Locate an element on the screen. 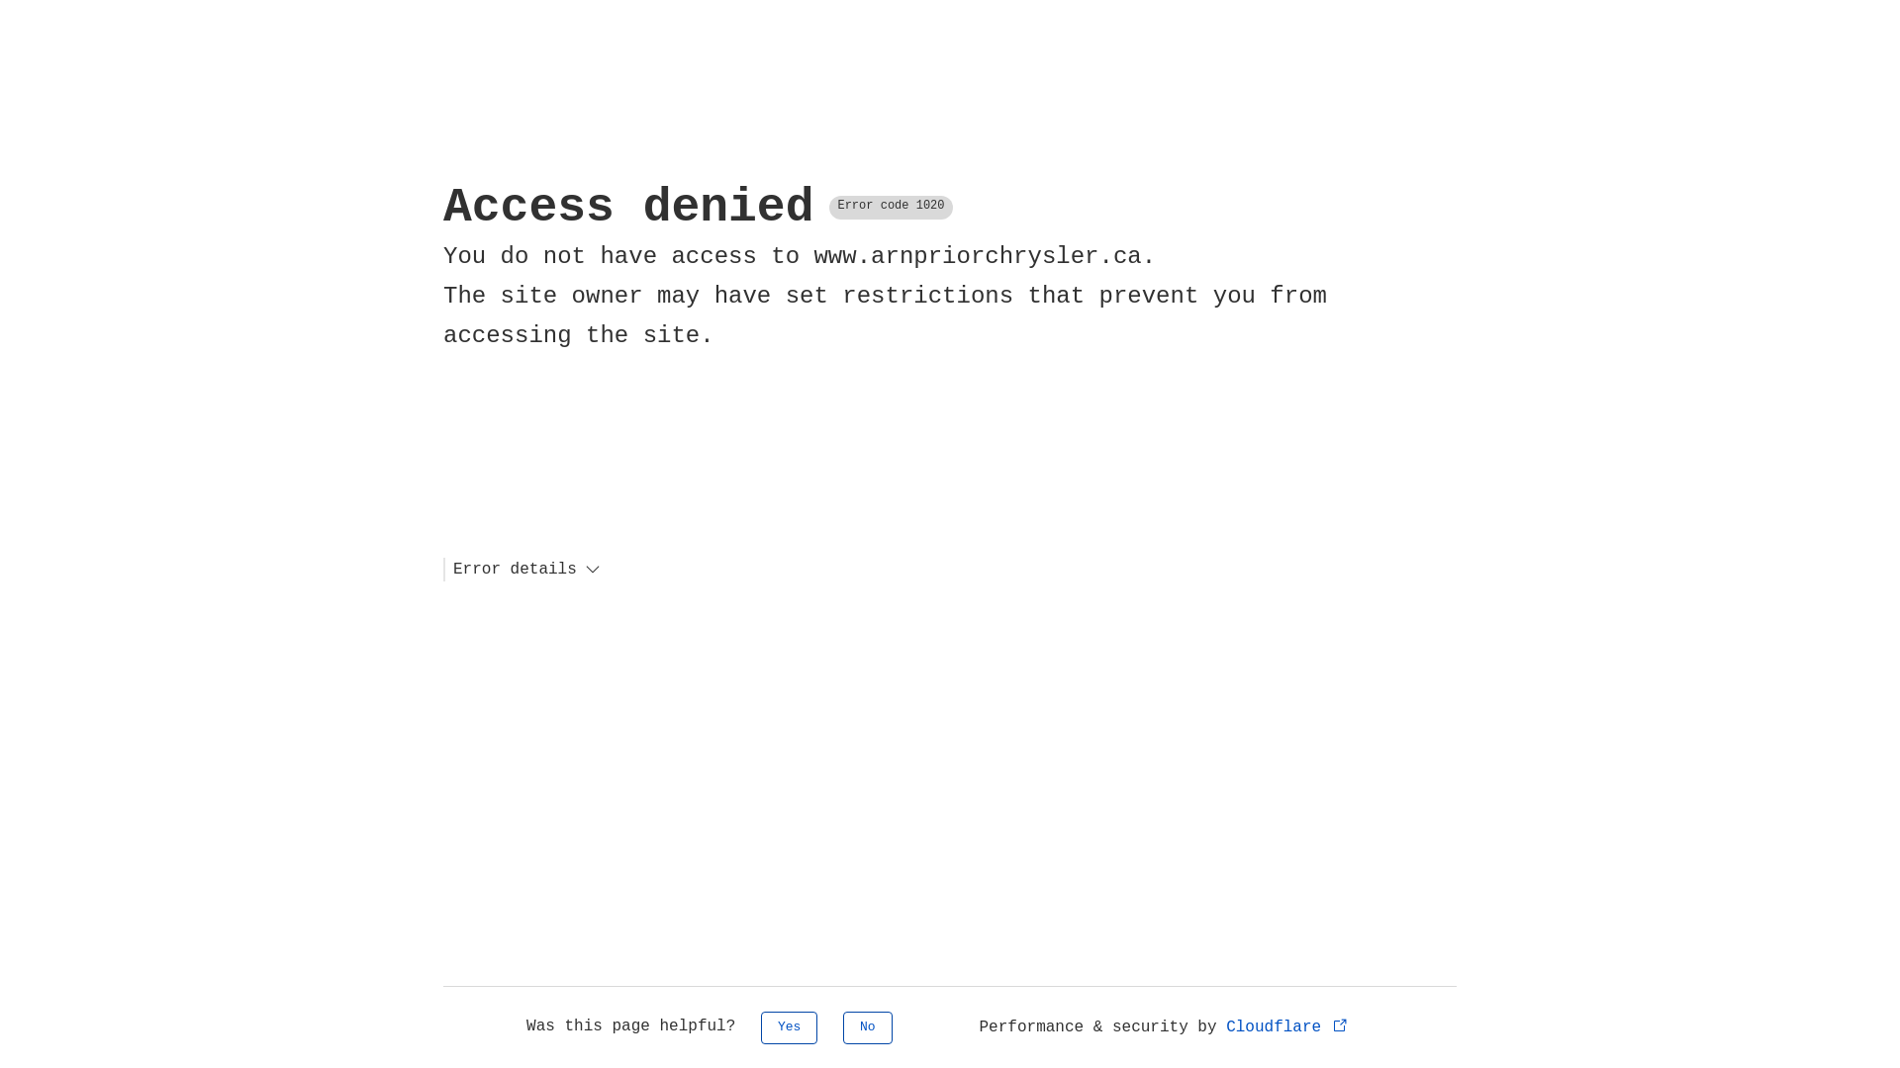 The image size is (1900, 1068). Yes is located at coordinates (790, 1028).